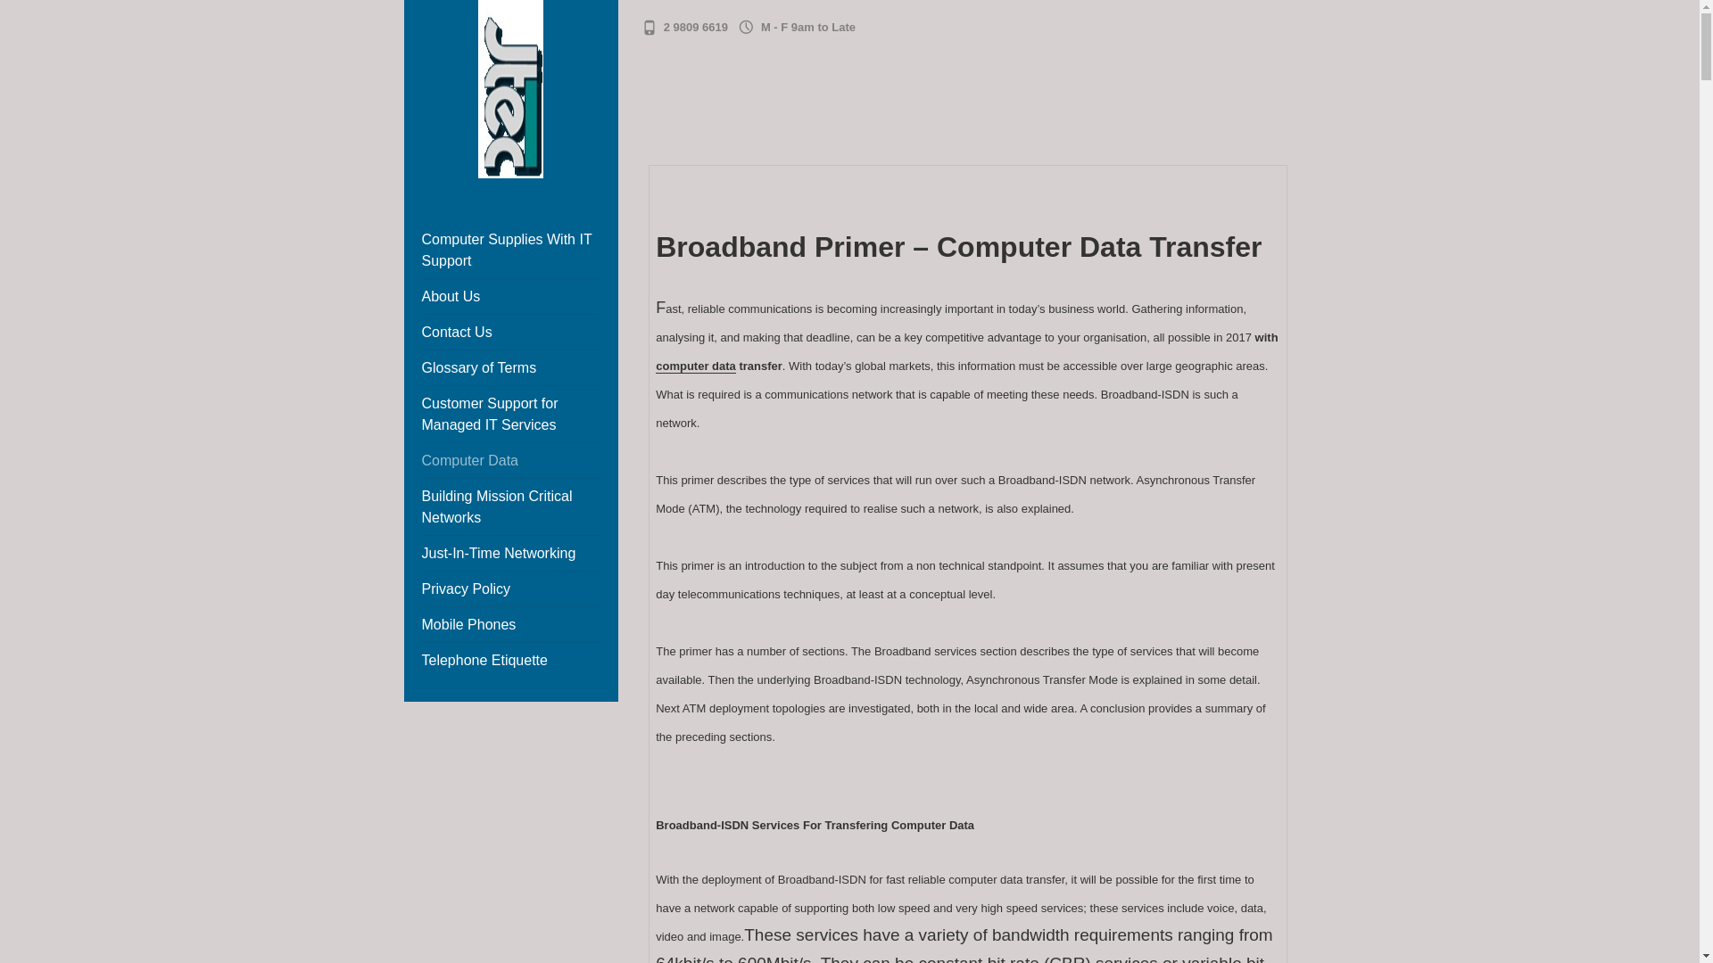 The image size is (1713, 963). I want to click on jtec Pty Ltd, so click(468, 214).